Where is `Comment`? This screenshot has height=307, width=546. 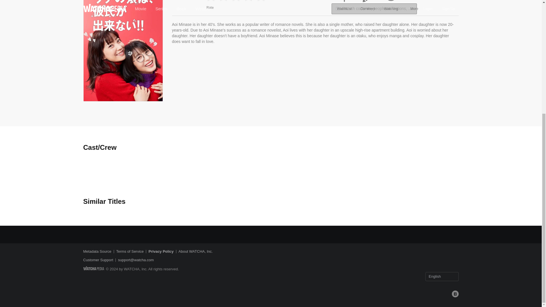
Comment is located at coordinates (367, 6).